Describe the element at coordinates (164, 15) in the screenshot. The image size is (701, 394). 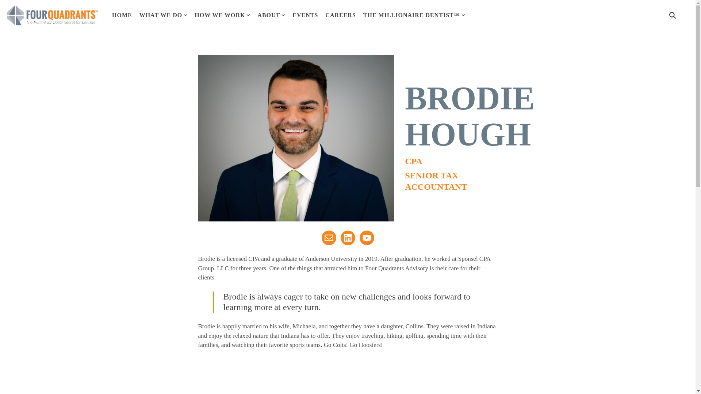
I see `WHAT WE DO` at that location.